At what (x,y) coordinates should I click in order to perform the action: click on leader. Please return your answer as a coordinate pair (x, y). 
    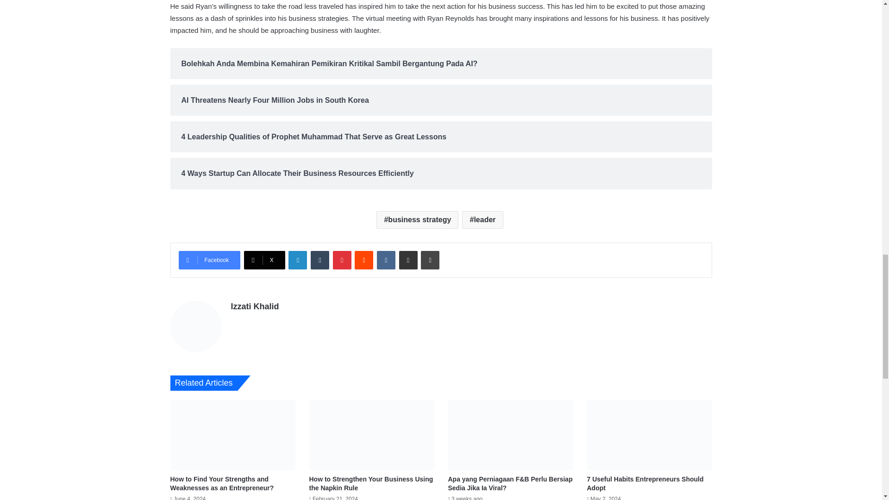
    Looking at the image, I should click on (482, 219).